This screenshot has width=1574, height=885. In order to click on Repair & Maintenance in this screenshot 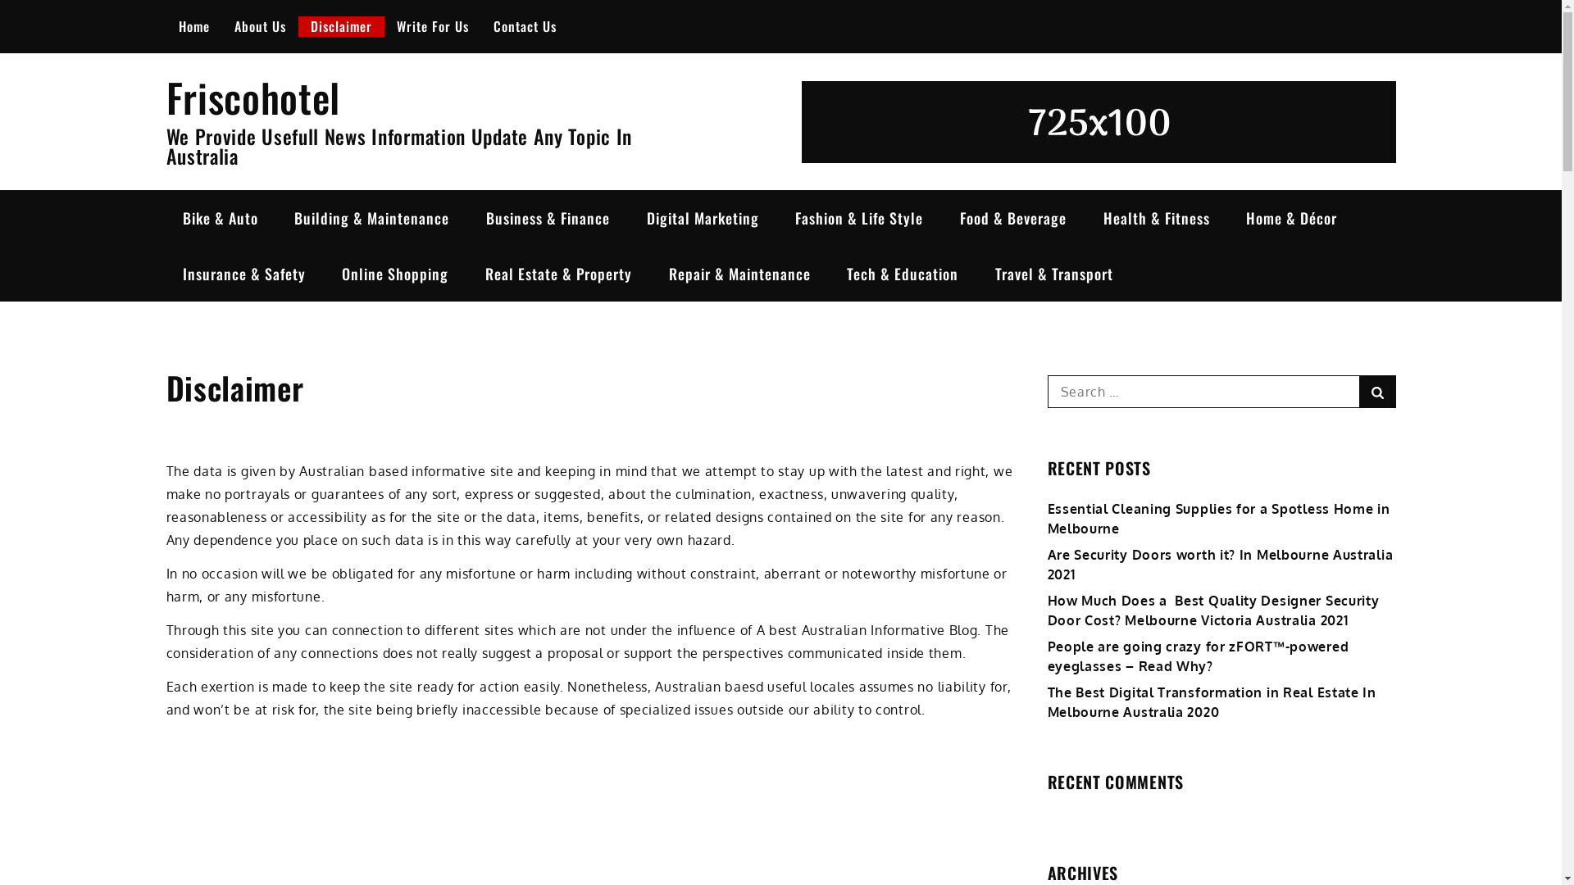, I will do `click(739, 274)`.